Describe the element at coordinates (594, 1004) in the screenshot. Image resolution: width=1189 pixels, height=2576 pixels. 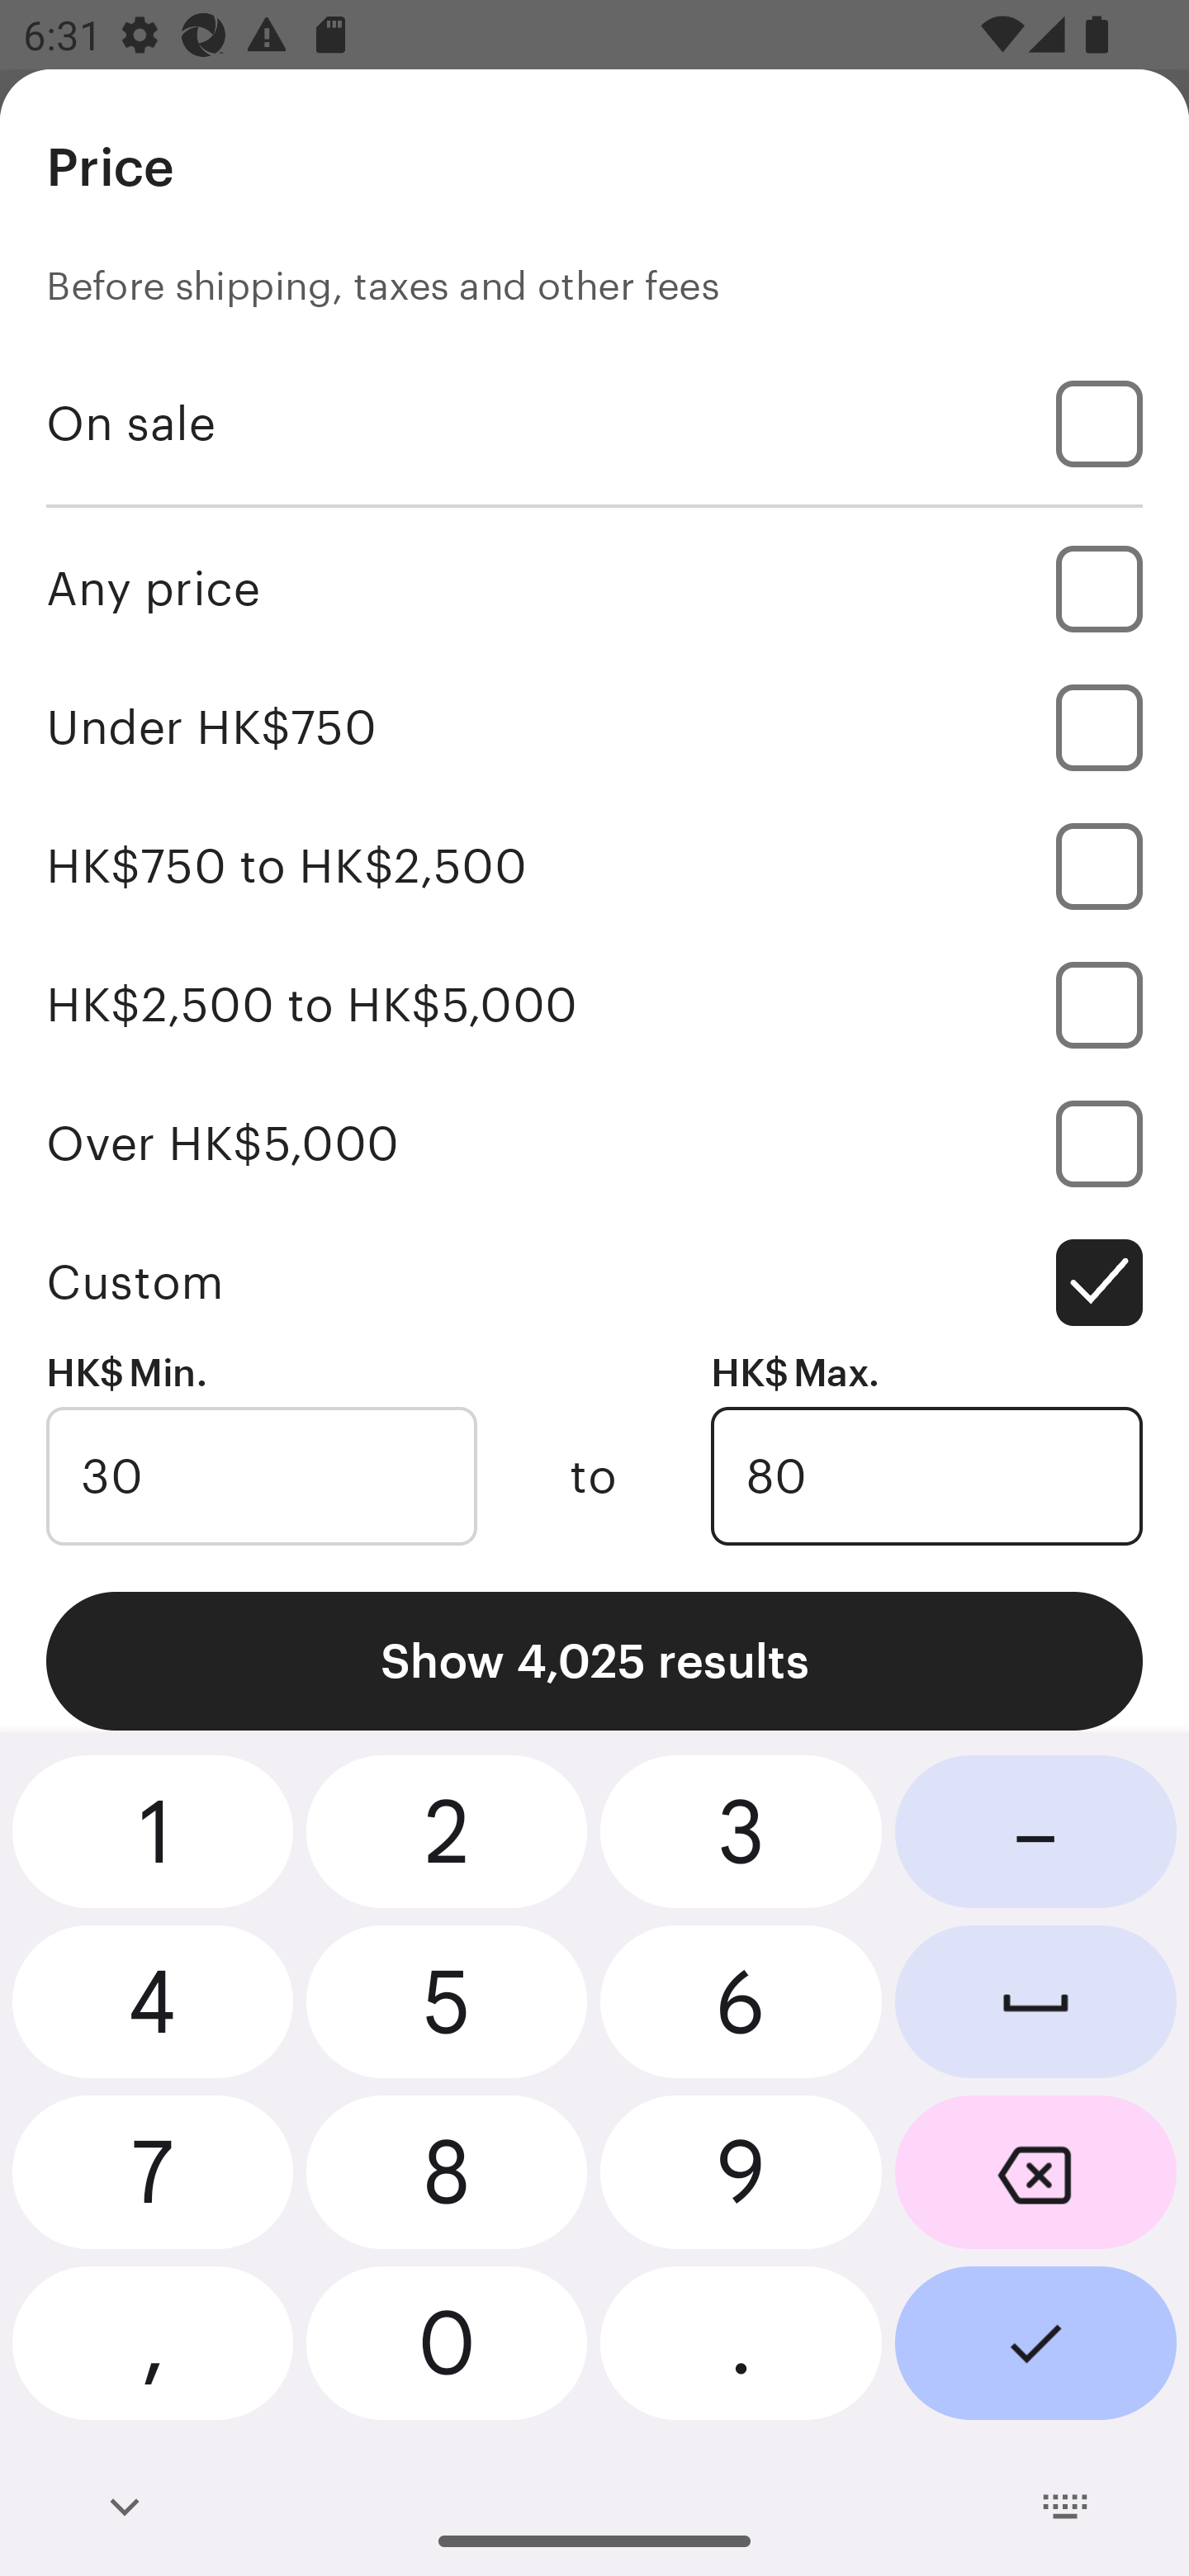
I see `HK$2,500 to HK$5,000` at that location.